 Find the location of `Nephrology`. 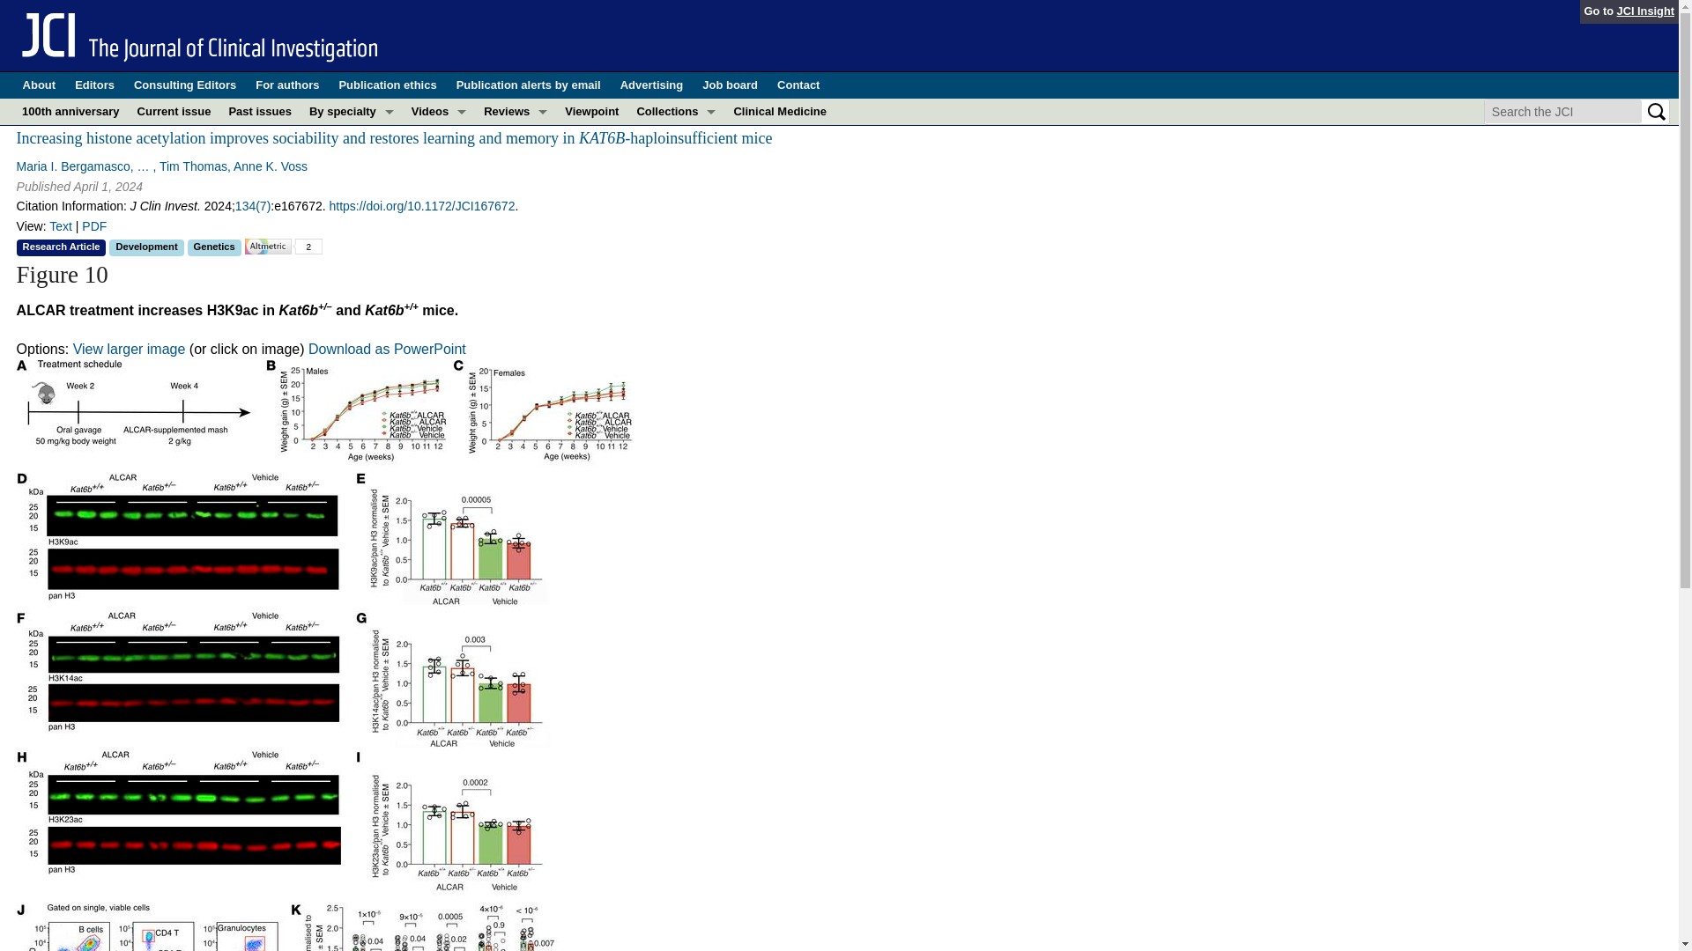

Nephrology is located at coordinates (351, 269).